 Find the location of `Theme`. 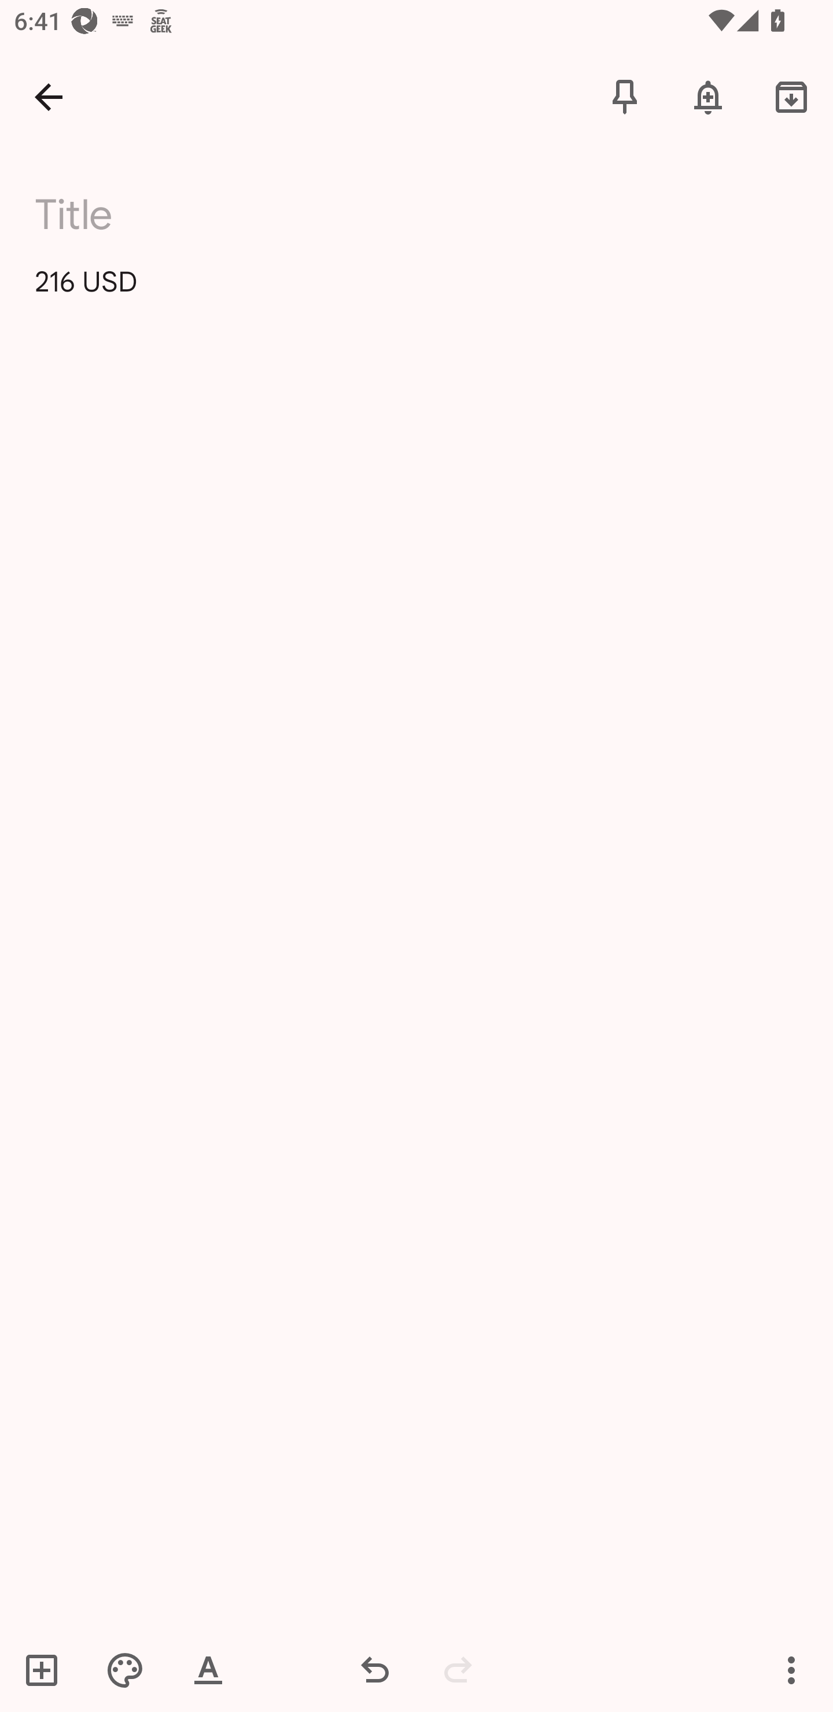

Theme is located at coordinates (125, 1670).